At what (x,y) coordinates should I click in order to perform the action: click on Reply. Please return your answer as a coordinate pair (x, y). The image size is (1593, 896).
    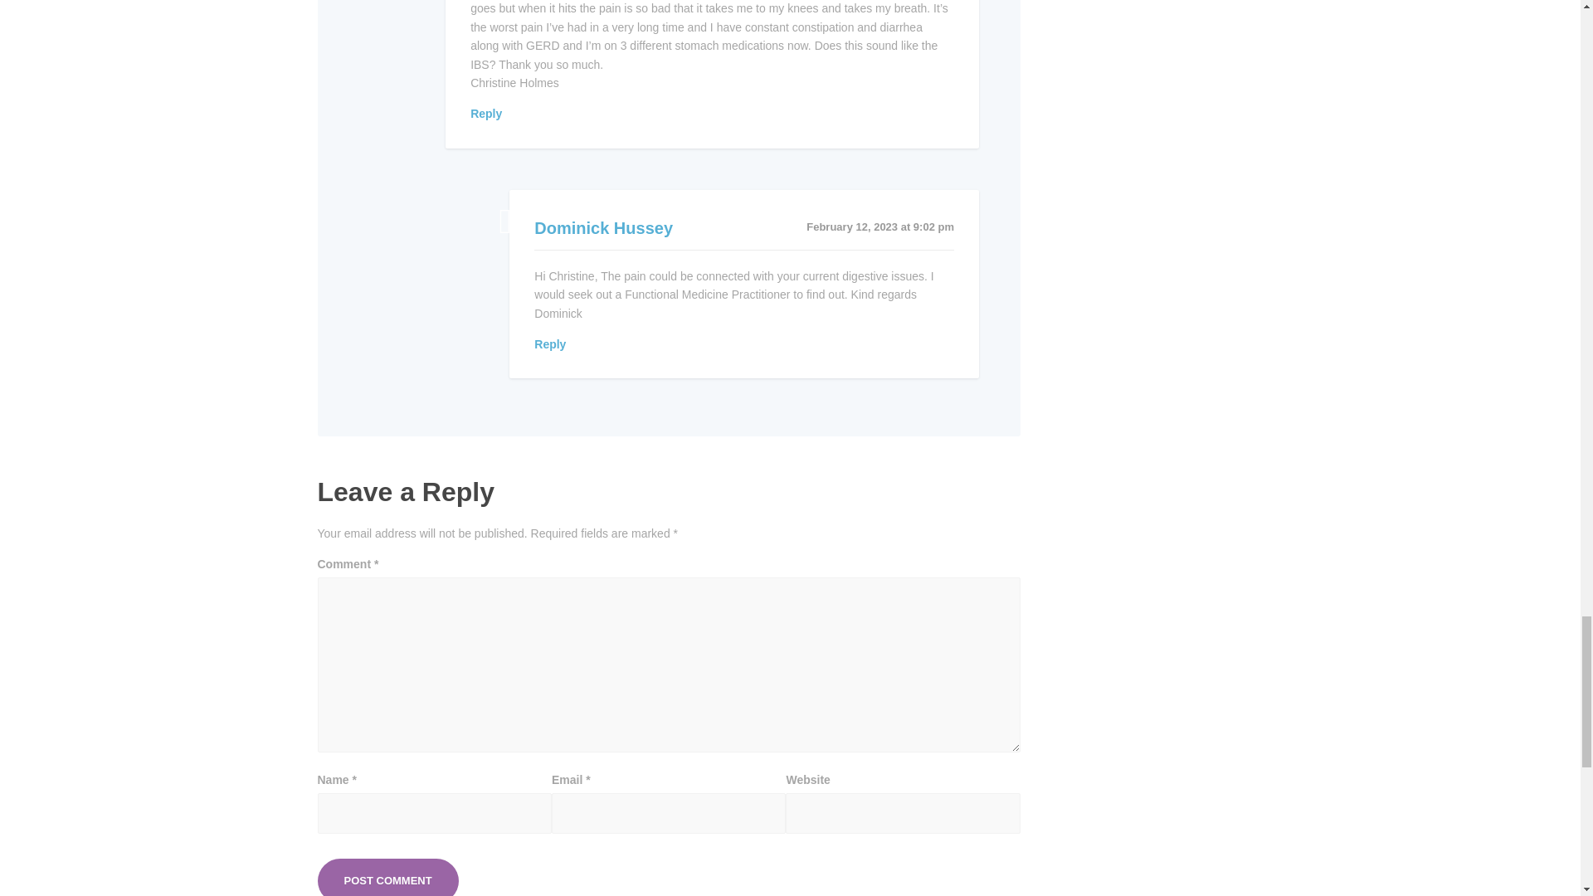
    Looking at the image, I should click on (485, 113).